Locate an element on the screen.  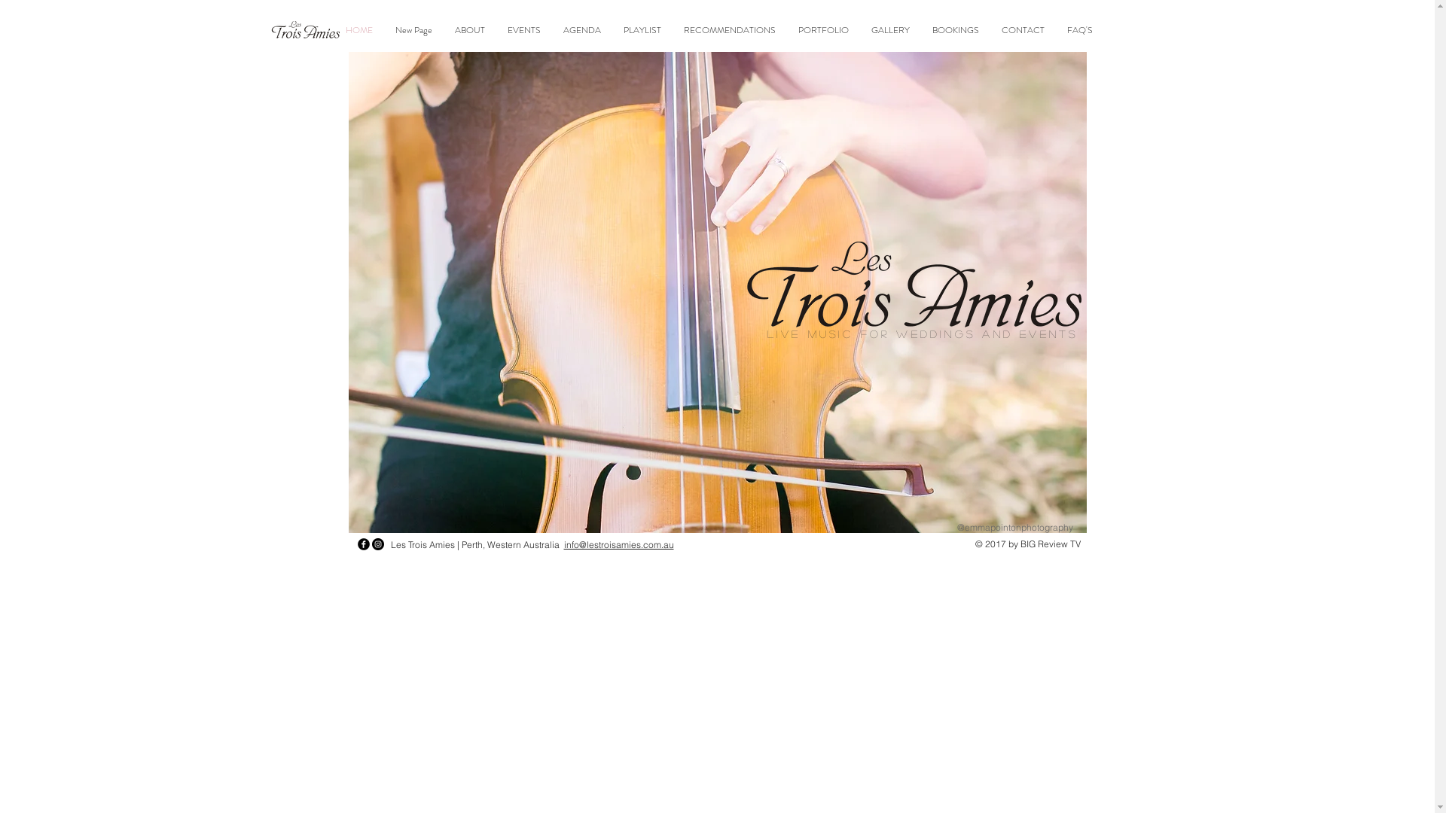
GALLERY is located at coordinates (890, 30).